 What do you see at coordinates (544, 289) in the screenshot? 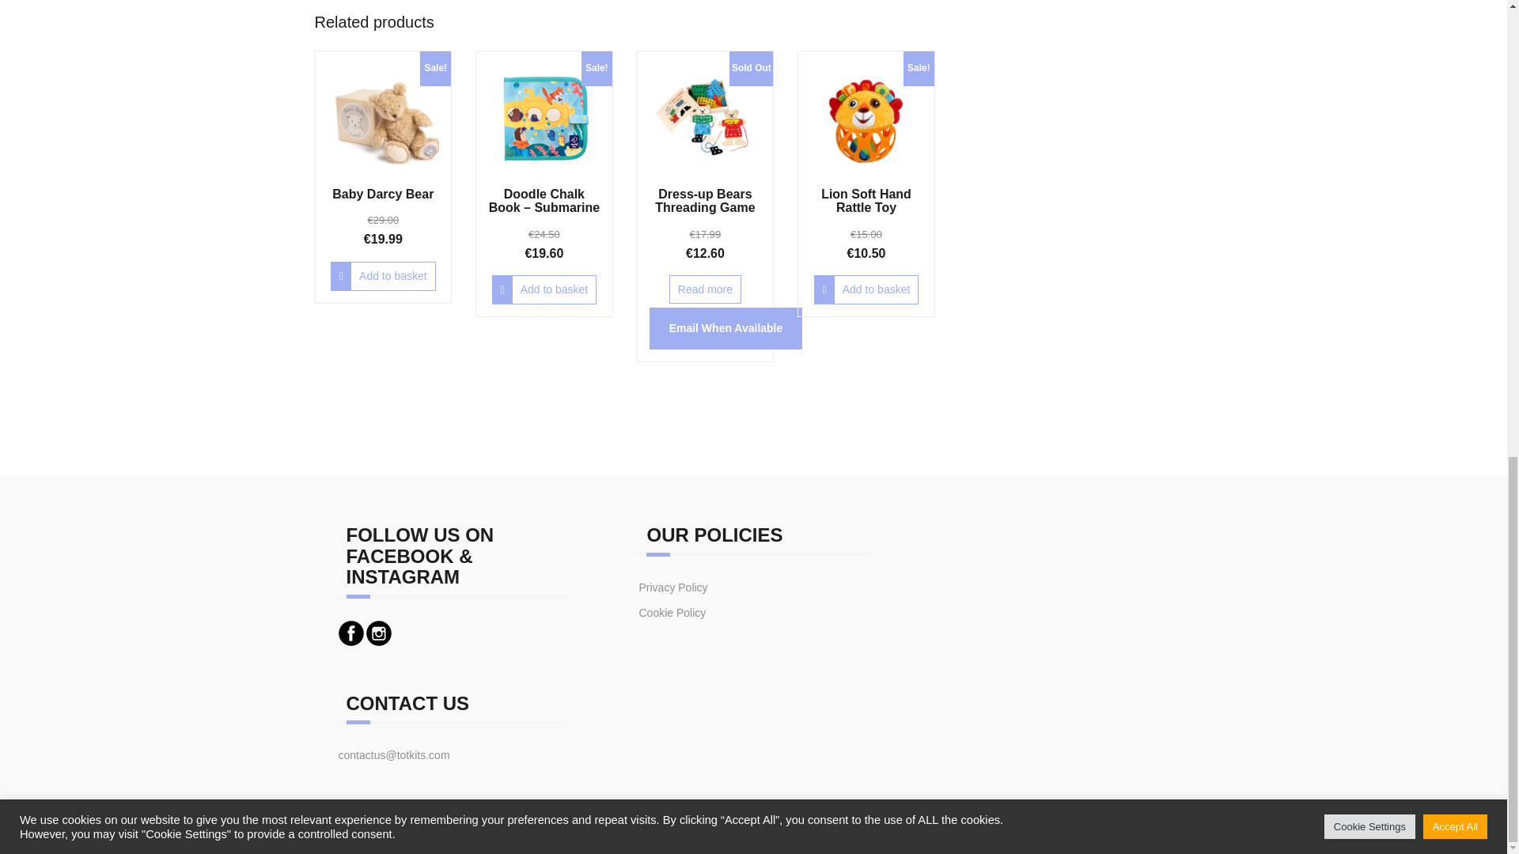
I see `Add to basket` at bounding box center [544, 289].